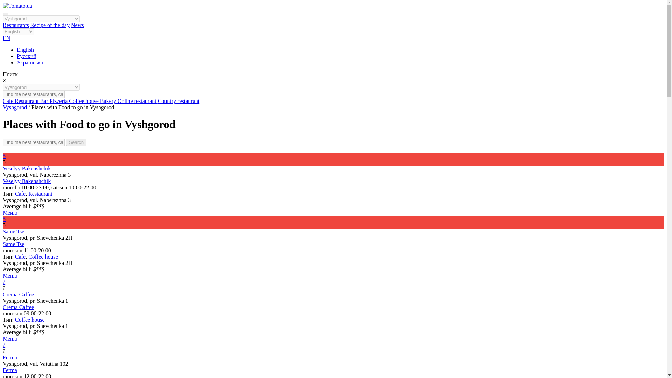 This screenshot has height=378, width=672. Describe the element at coordinates (27, 169) in the screenshot. I see `Veselyy Bakenshchik` at that location.